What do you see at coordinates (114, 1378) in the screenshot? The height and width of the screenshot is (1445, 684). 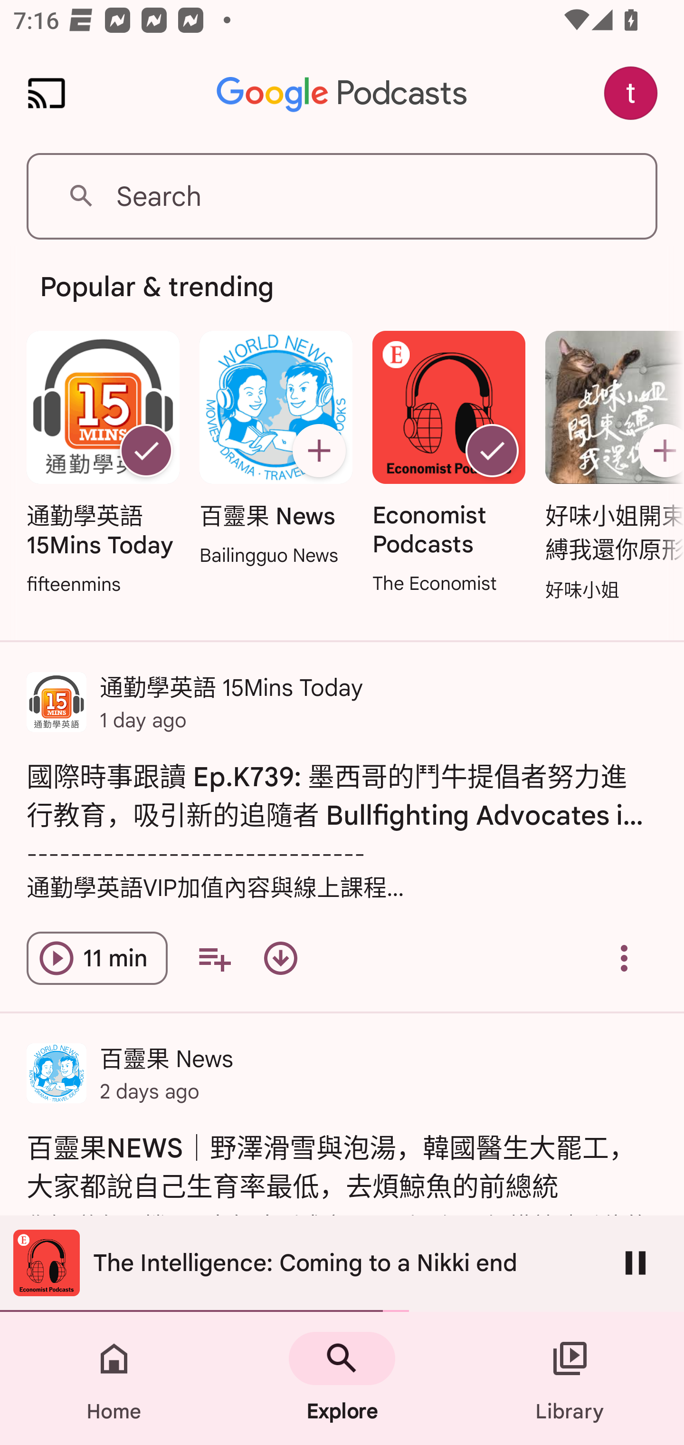 I see `Home` at bounding box center [114, 1378].